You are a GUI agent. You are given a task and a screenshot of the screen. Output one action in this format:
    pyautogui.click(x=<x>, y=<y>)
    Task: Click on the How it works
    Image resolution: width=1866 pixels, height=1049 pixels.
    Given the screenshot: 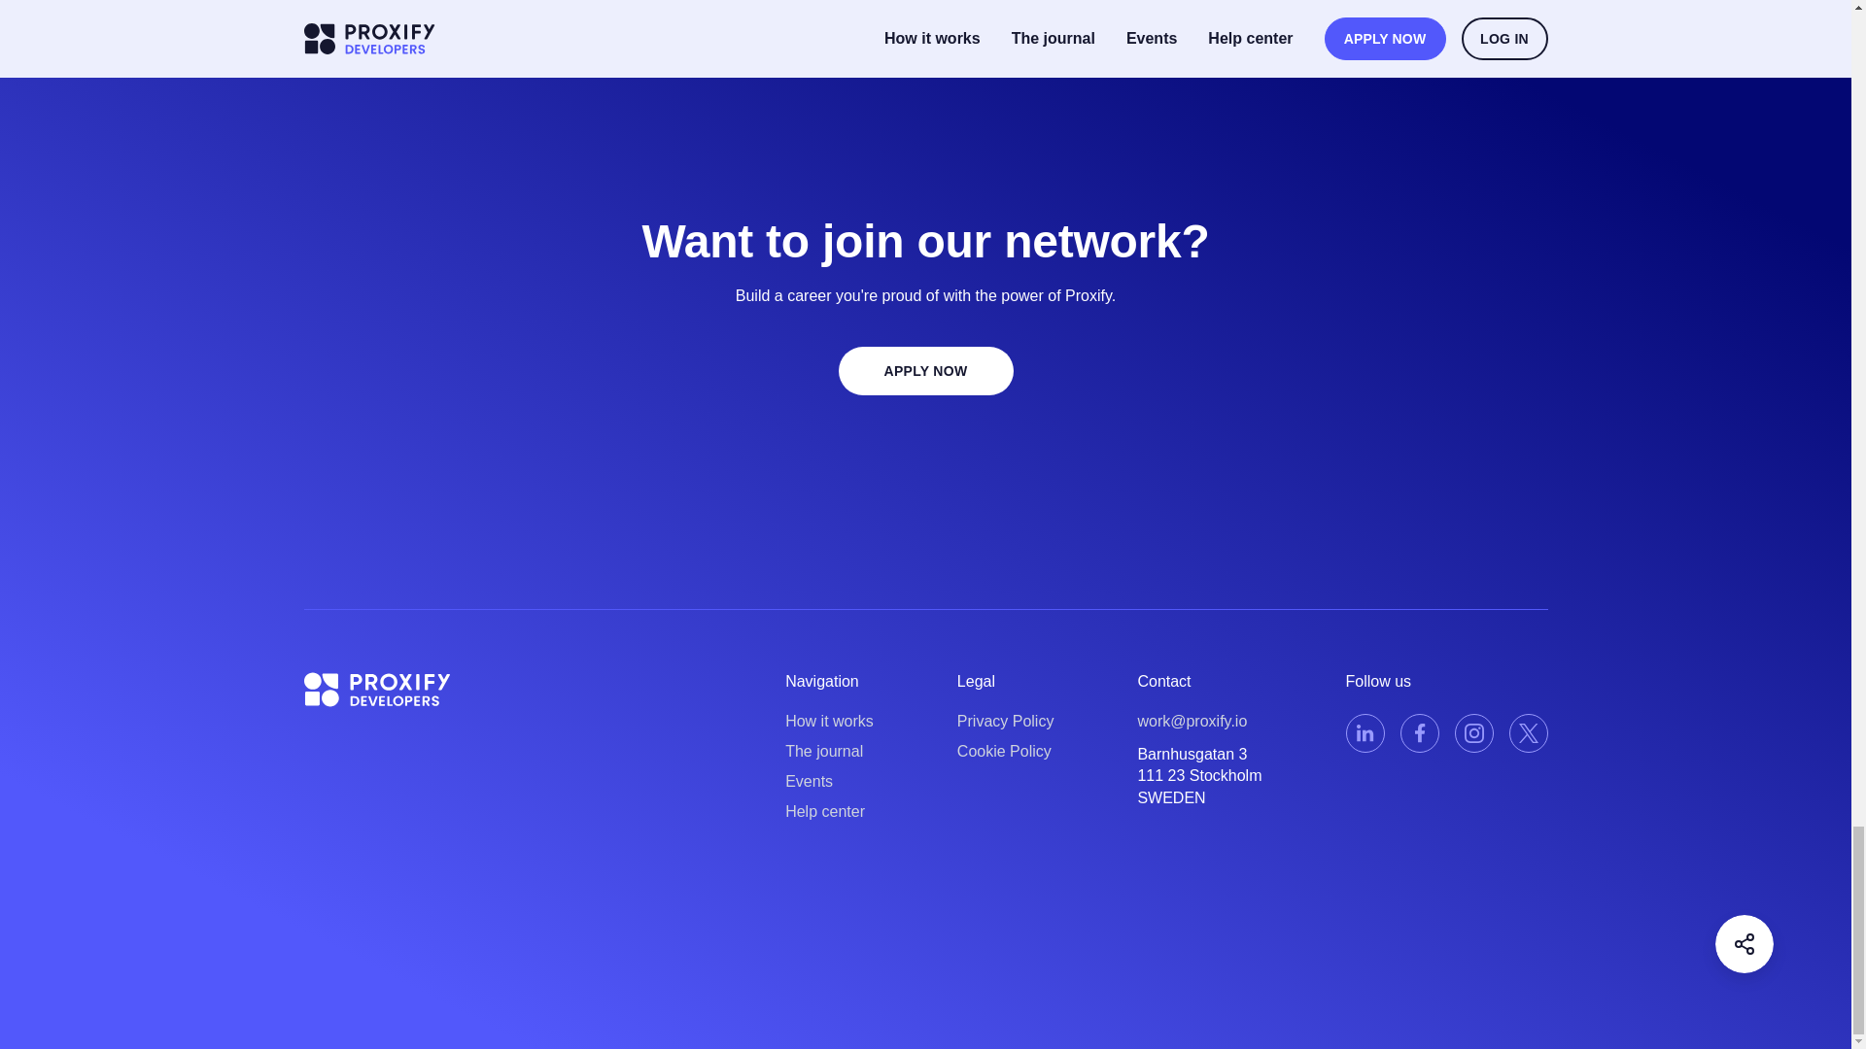 What is the action you would take?
    pyautogui.click(x=829, y=721)
    